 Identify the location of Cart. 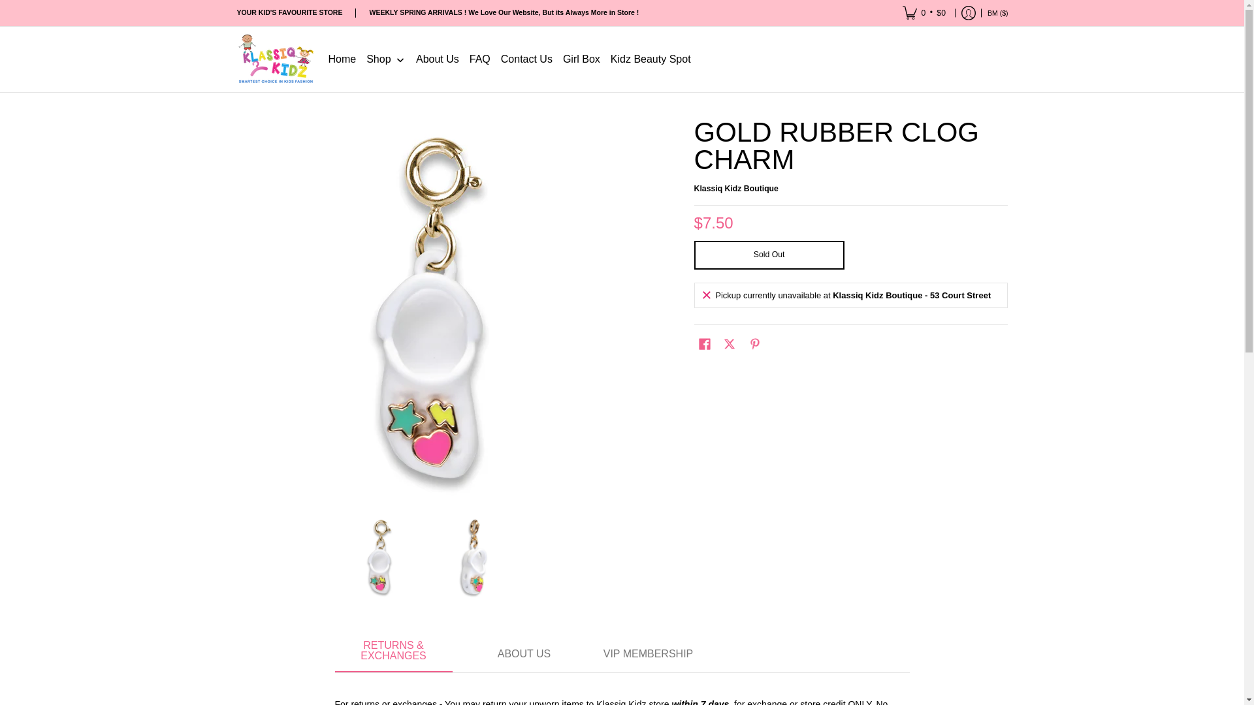
(924, 13).